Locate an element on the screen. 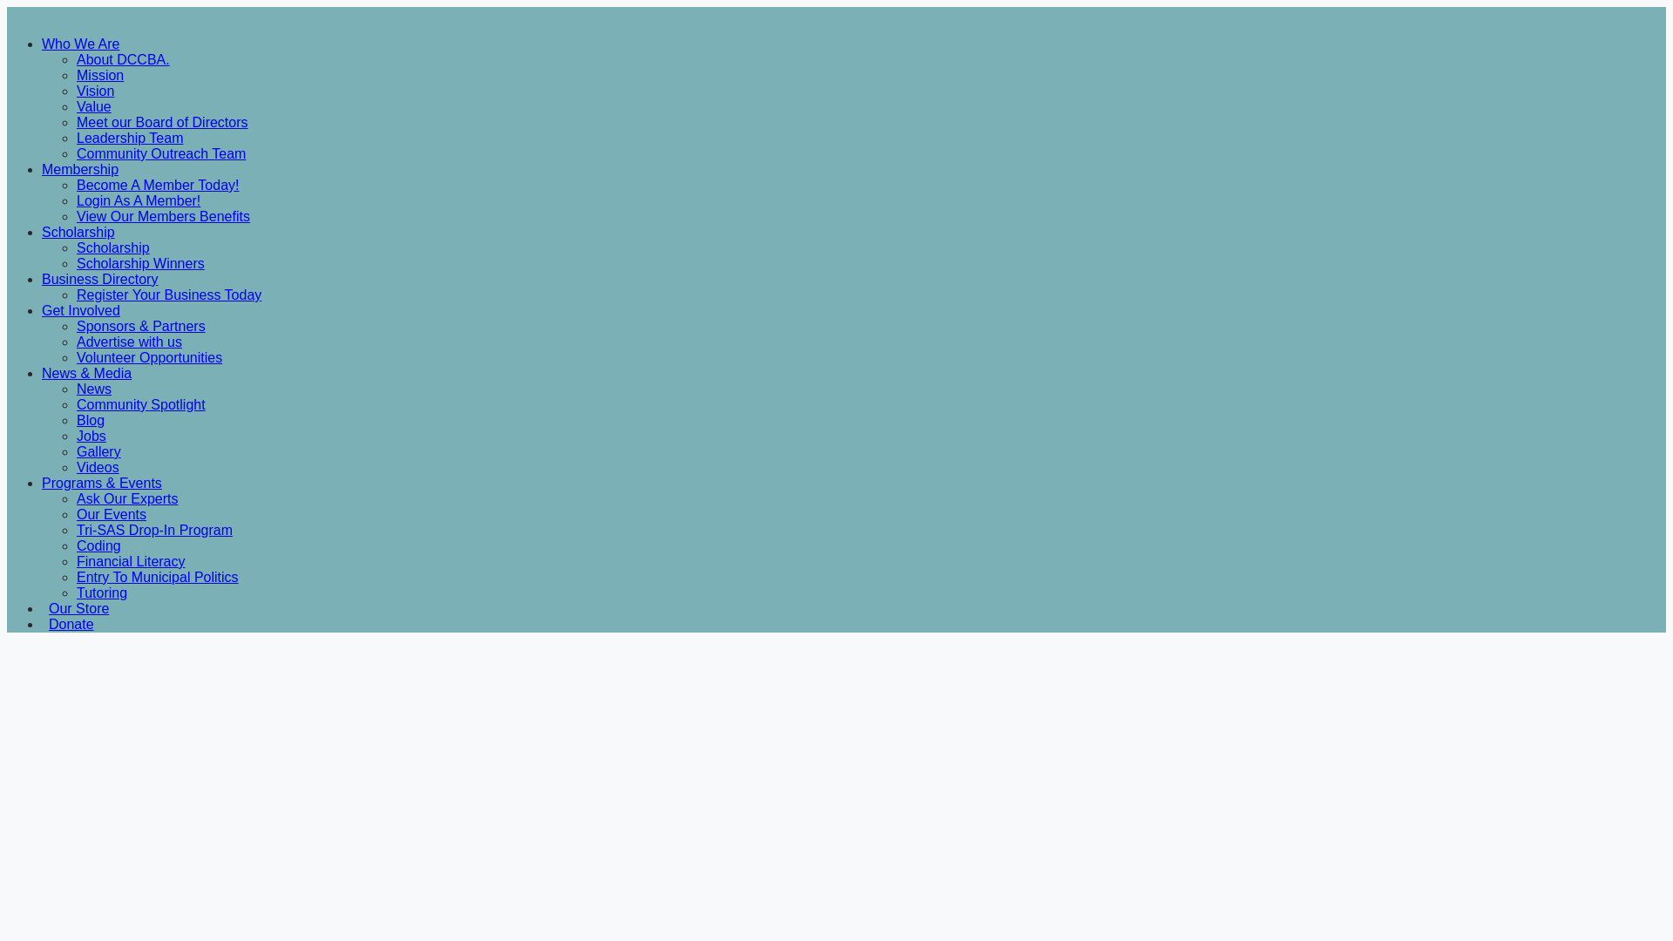 The height and width of the screenshot is (941, 1673). Gallery is located at coordinates (98, 451).